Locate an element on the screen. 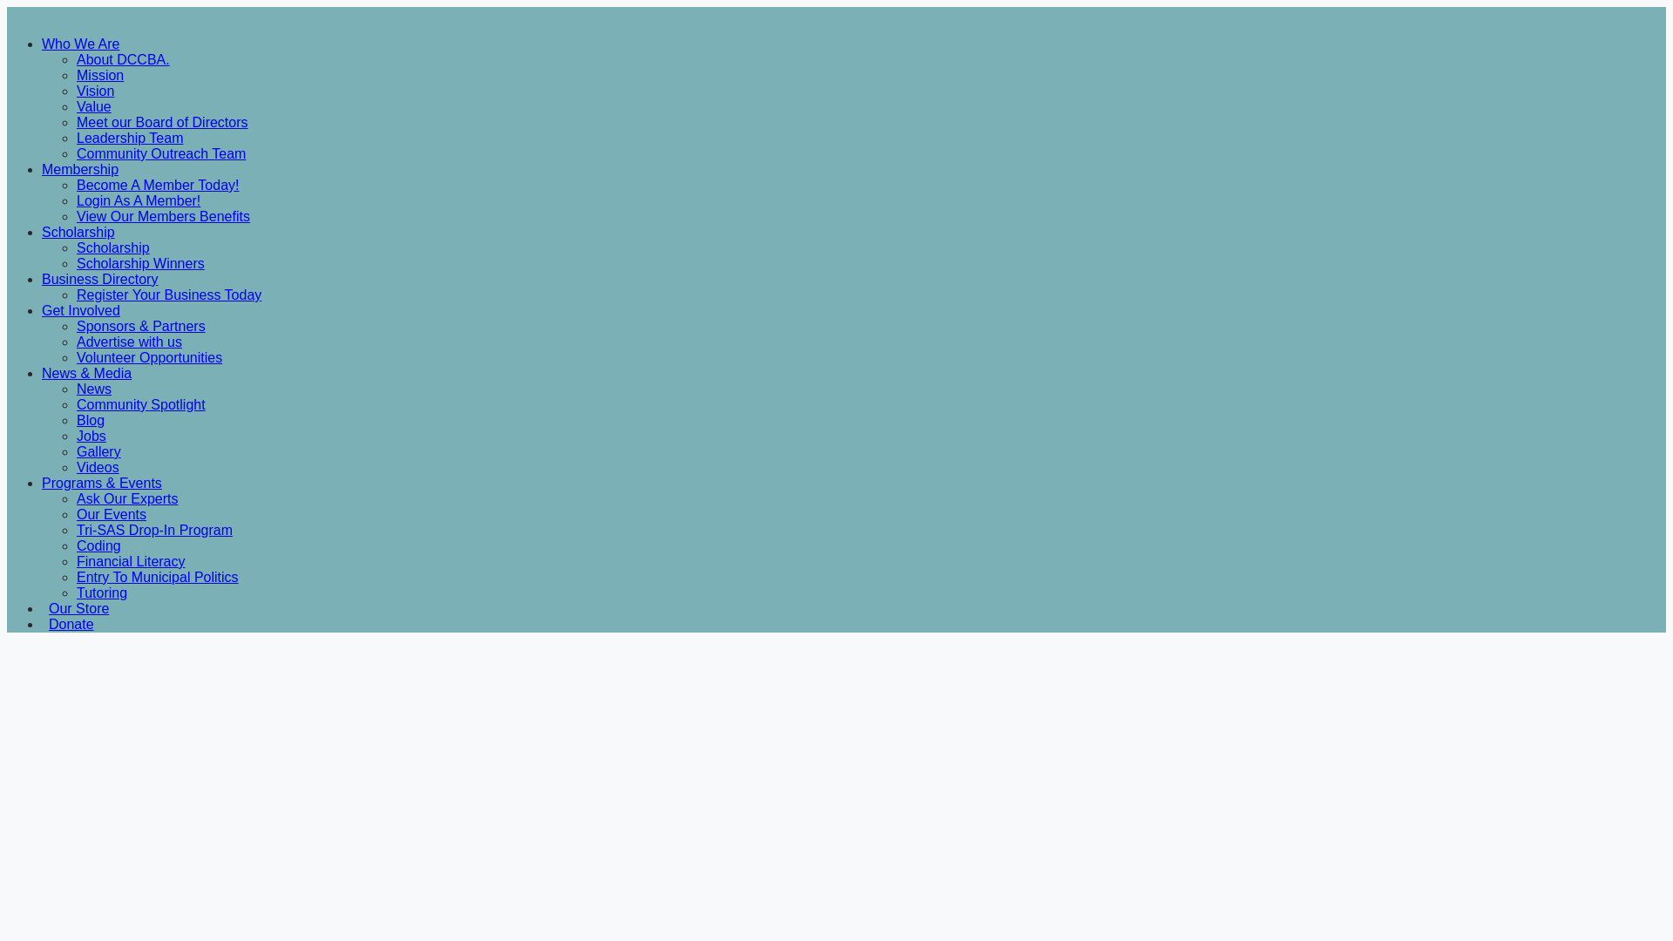 The height and width of the screenshot is (941, 1673). Gallery is located at coordinates (98, 451).